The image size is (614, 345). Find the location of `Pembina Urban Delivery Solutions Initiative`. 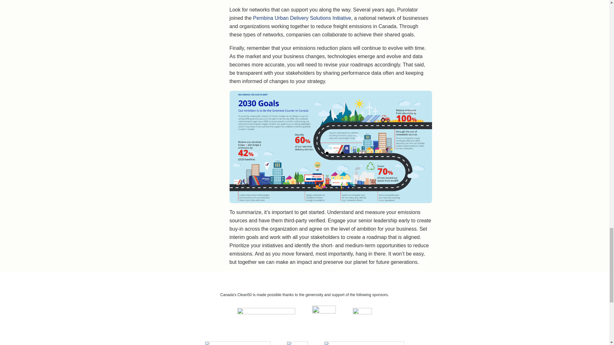

Pembina Urban Delivery Solutions Initiative is located at coordinates (302, 18).